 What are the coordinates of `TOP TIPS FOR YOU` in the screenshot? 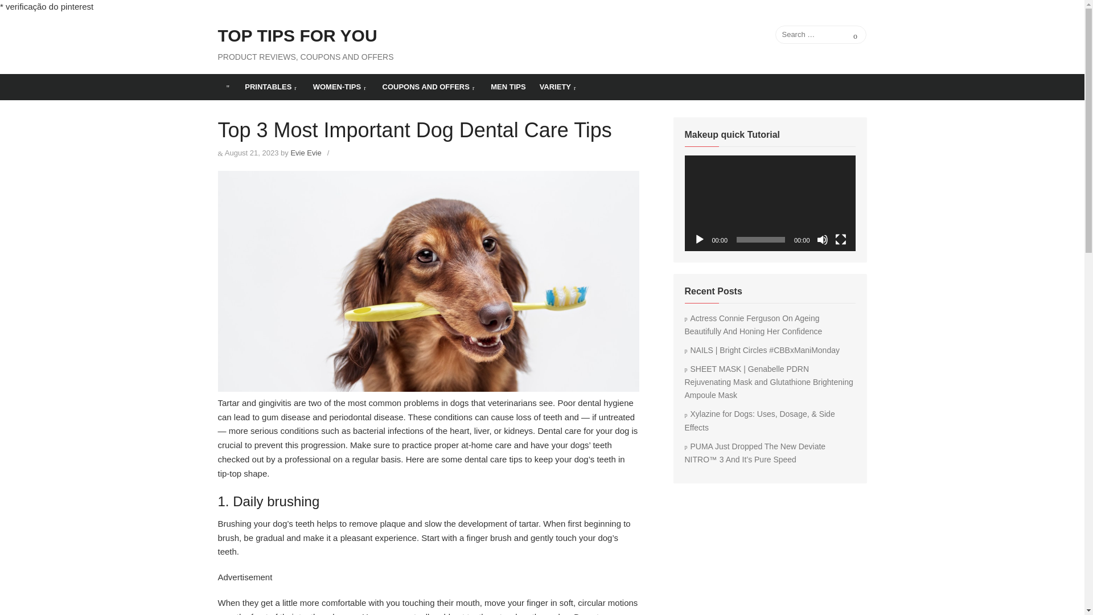 It's located at (228, 87).